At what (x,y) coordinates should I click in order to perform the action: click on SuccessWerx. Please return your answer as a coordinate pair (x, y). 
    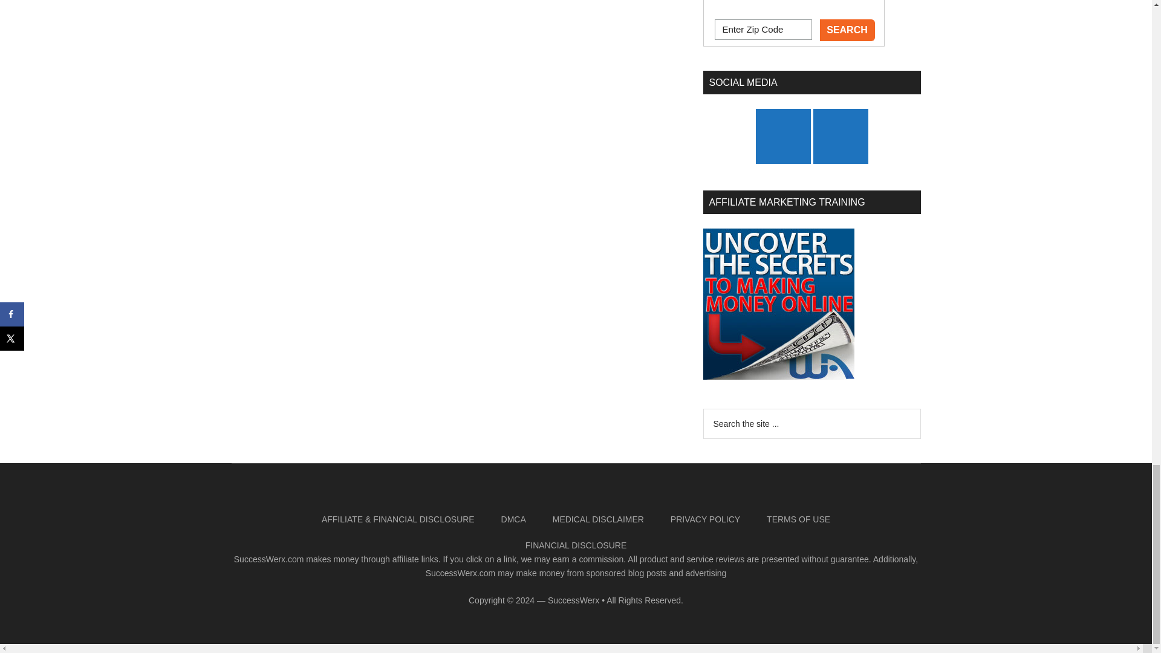
    Looking at the image, I should click on (573, 600).